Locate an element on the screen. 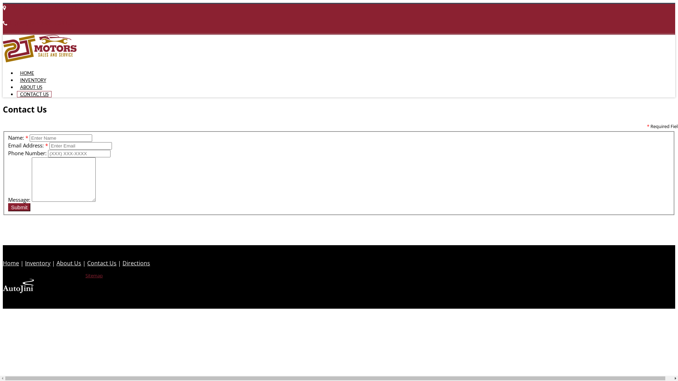 The image size is (678, 381). Directions is located at coordinates (136, 263).